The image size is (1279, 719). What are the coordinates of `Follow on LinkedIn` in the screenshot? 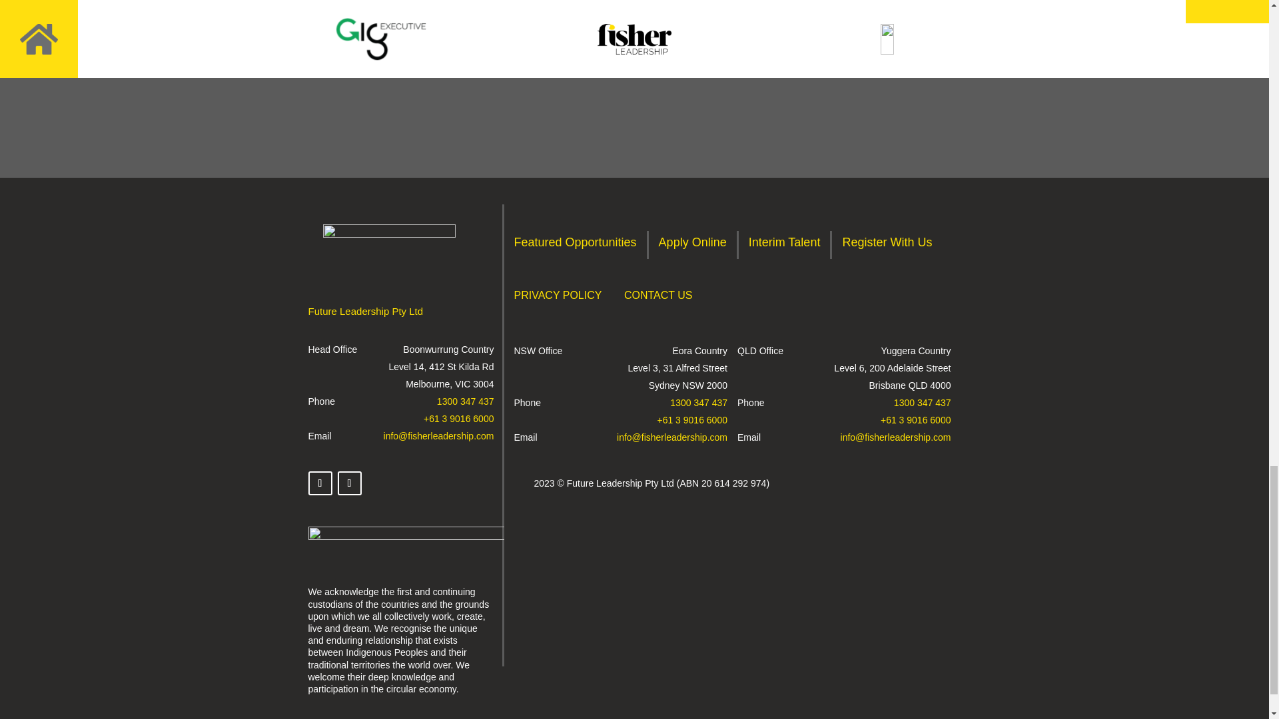 It's located at (349, 483).